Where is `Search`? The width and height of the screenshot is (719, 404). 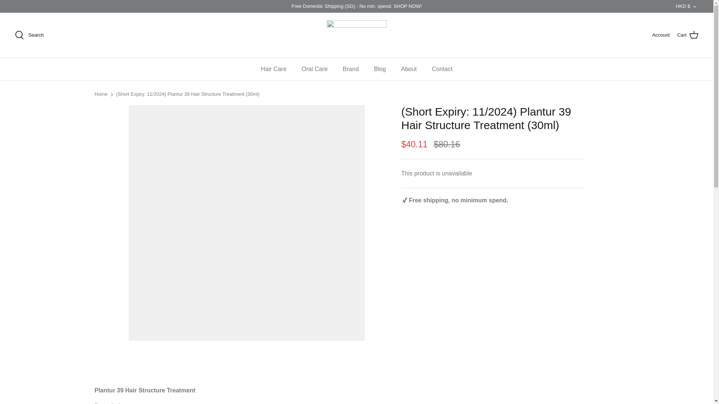
Search is located at coordinates (29, 35).